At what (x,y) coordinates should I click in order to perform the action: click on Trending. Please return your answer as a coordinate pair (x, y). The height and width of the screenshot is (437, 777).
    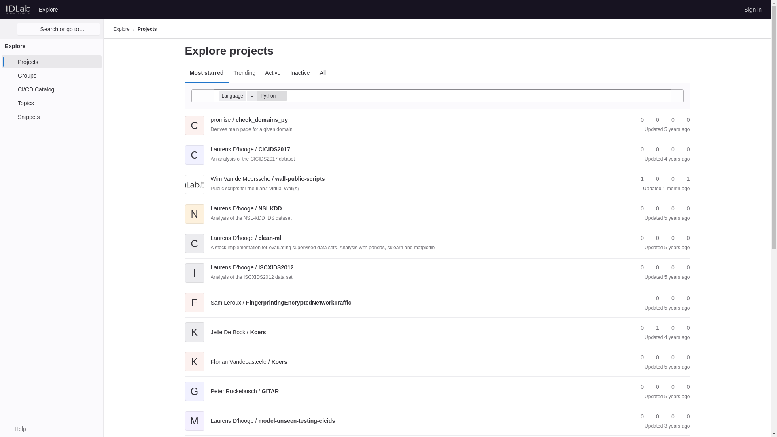
    Looking at the image, I should click on (244, 73).